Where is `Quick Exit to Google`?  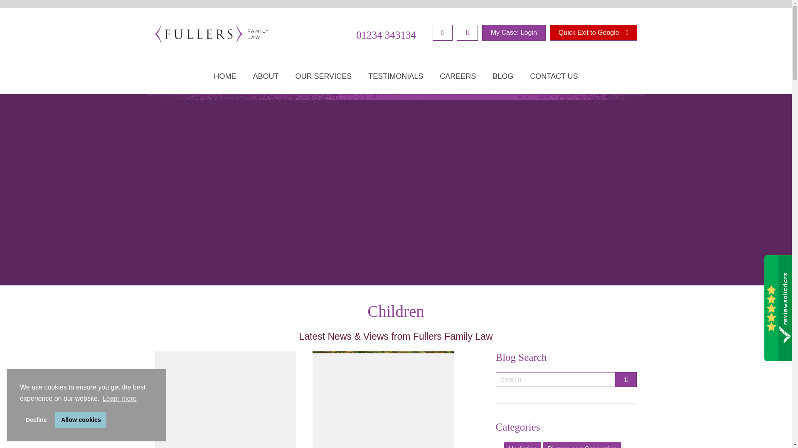
Quick Exit to Google is located at coordinates (593, 33).